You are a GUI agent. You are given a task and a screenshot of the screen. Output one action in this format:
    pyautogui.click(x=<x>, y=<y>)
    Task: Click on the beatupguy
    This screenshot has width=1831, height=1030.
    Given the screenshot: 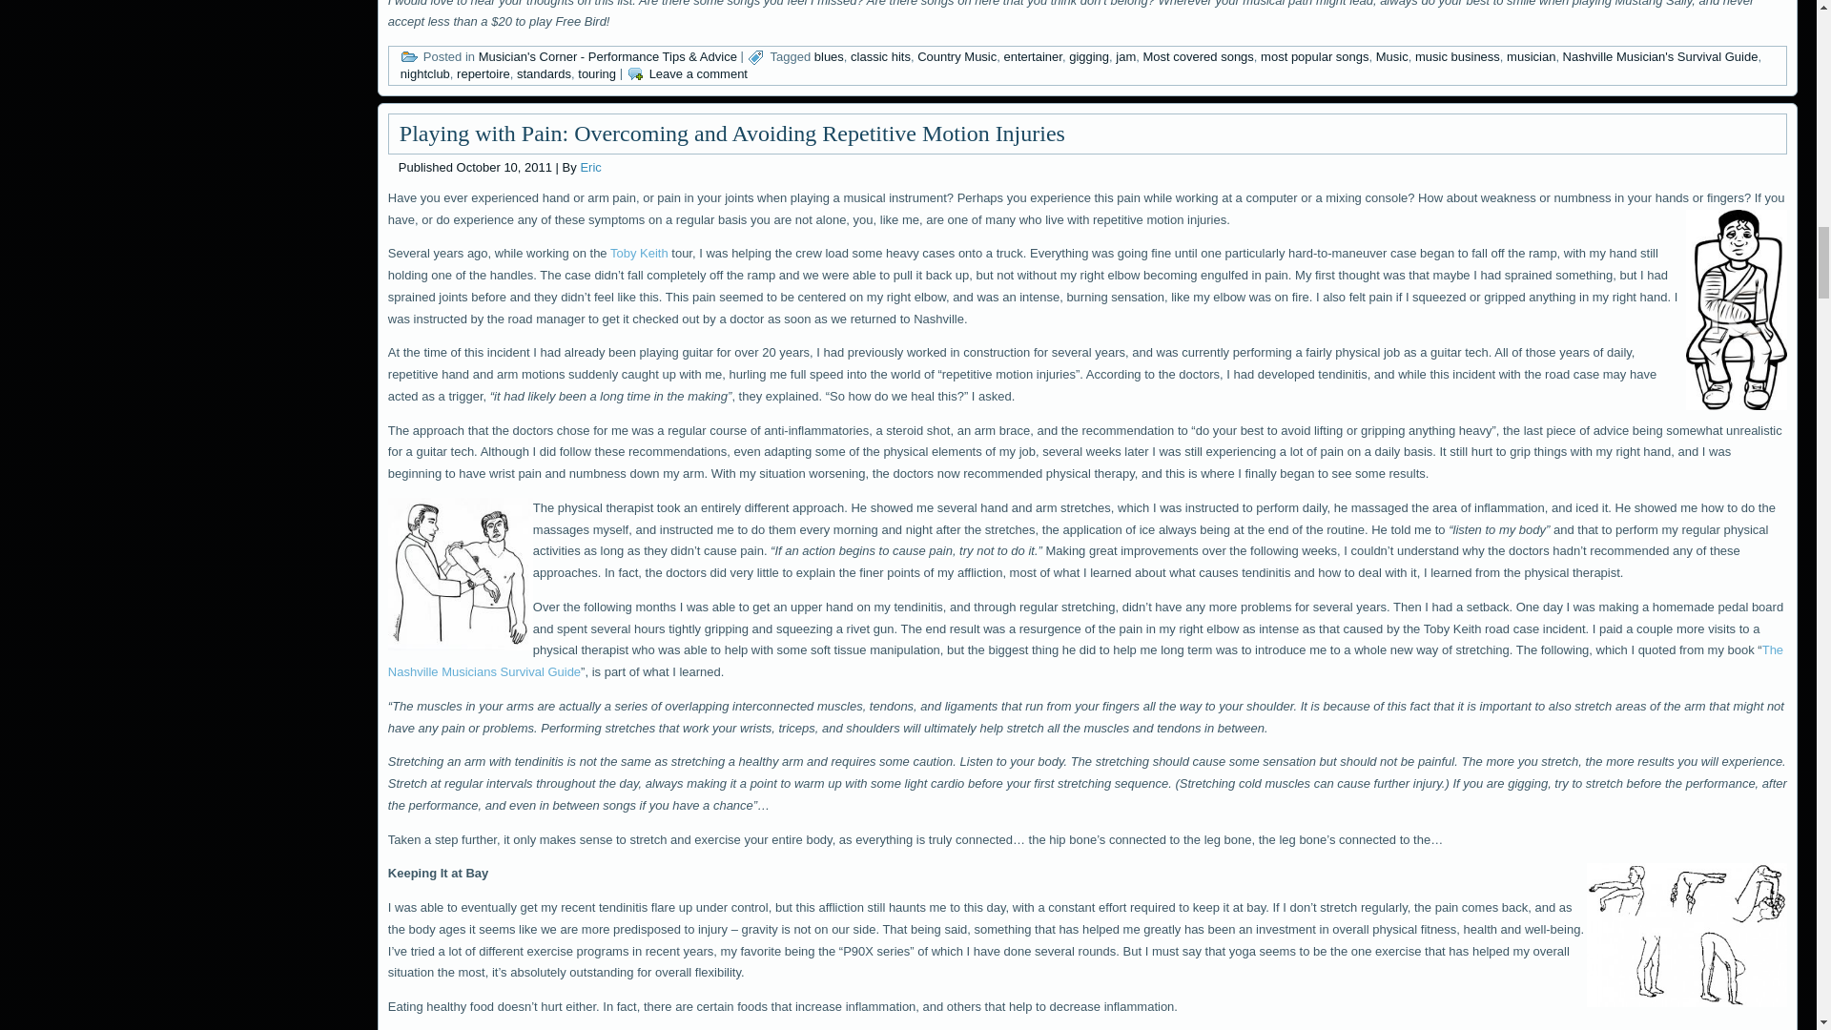 What is the action you would take?
    pyautogui.click(x=1736, y=310)
    